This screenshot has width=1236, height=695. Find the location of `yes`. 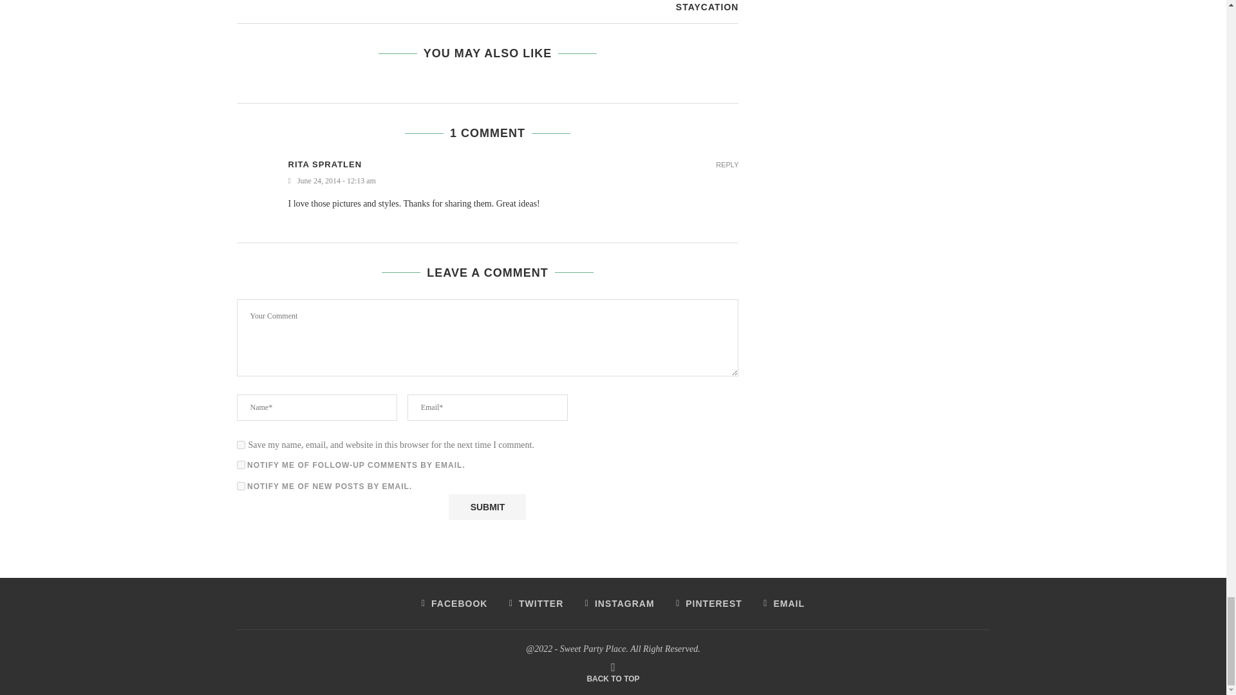

yes is located at coordinates (241, 444).